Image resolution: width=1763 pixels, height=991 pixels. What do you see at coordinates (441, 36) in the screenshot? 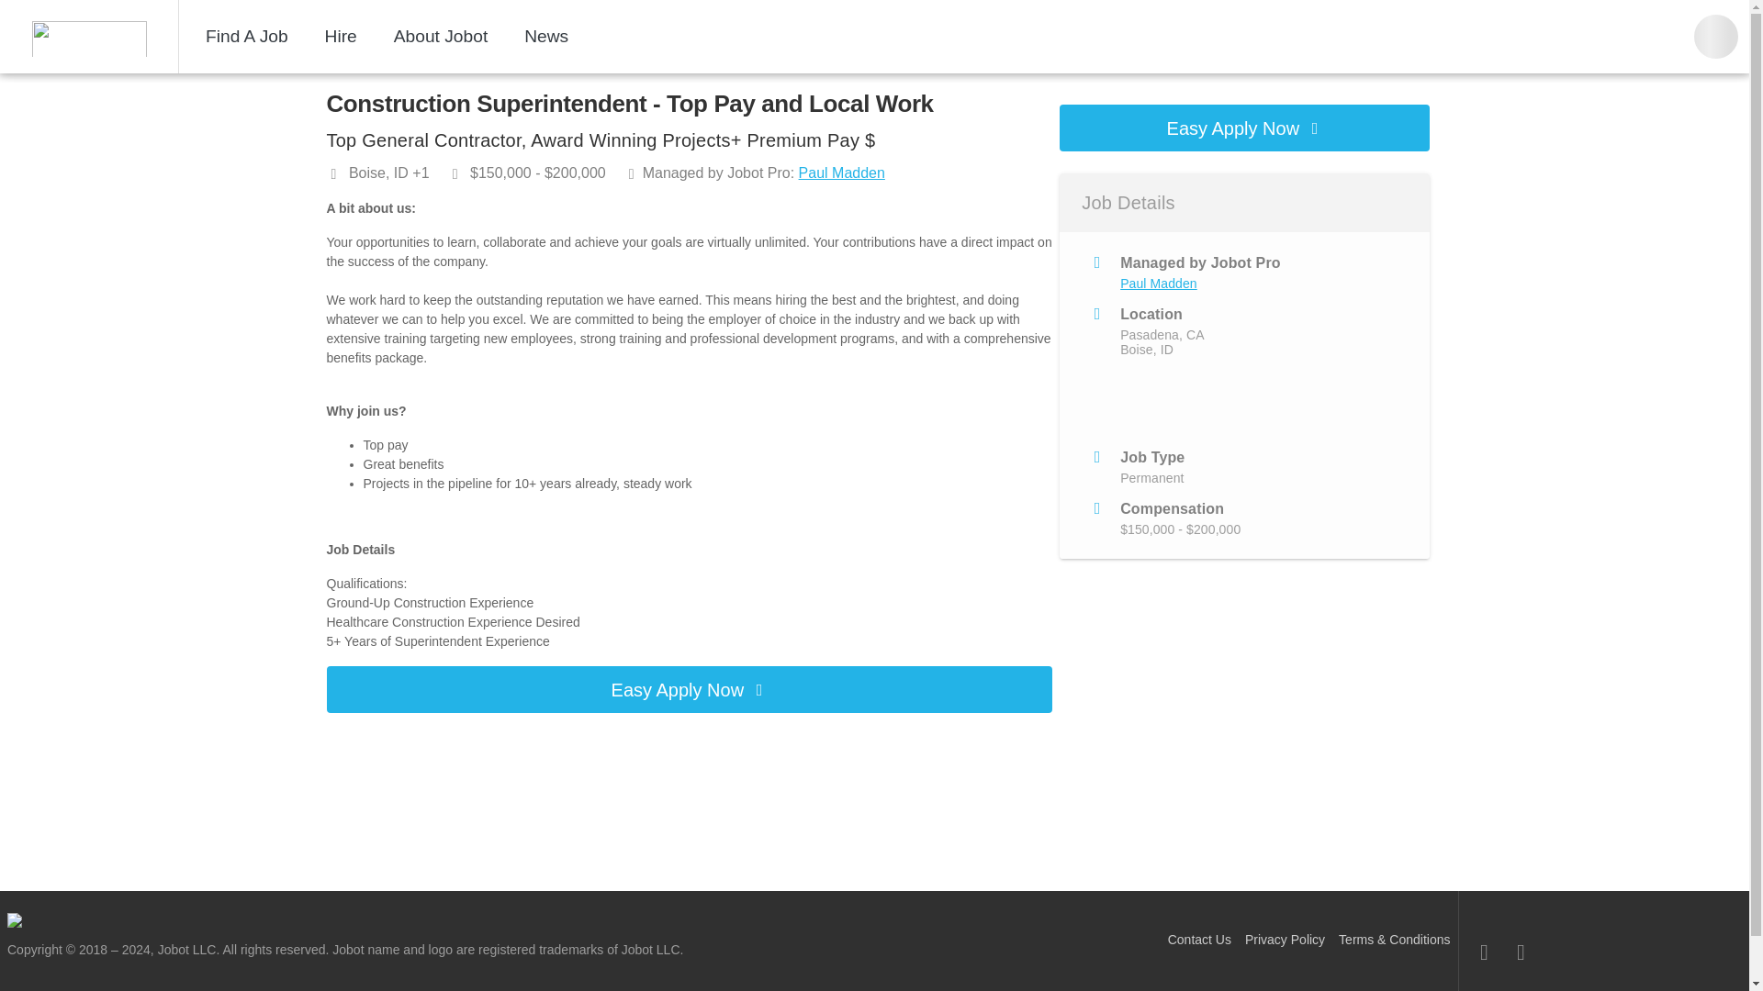
I see `About Jobot` at bounding box center [441, 36].